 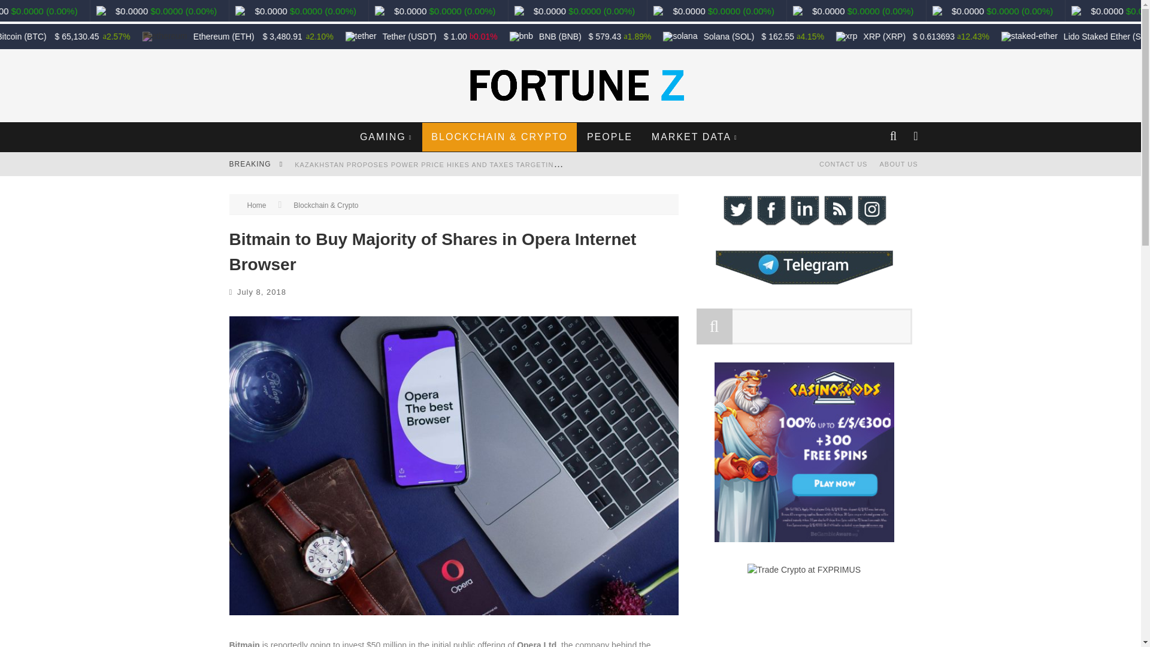 I want to click on Visit Us On Facebook, so click(x=770, y=224).